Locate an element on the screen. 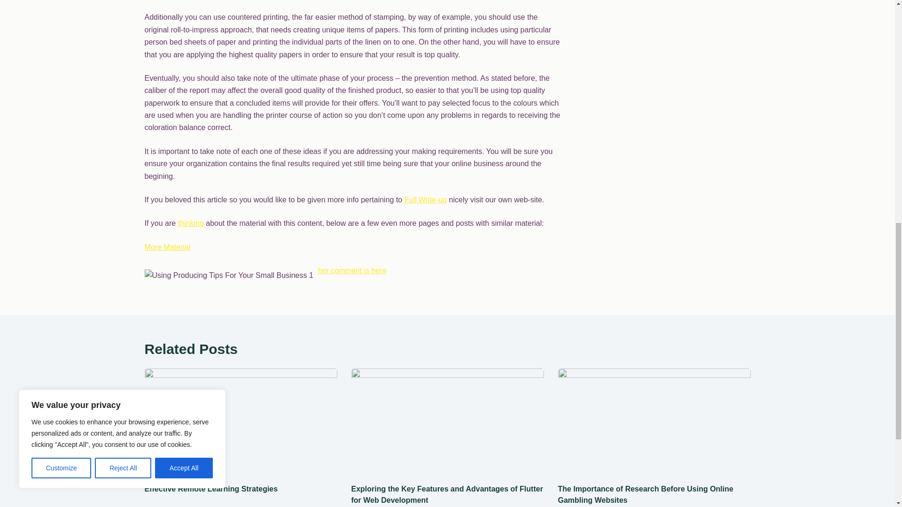 The image size is (902, 507). Full Write-up is located at coordinates (425, 200).